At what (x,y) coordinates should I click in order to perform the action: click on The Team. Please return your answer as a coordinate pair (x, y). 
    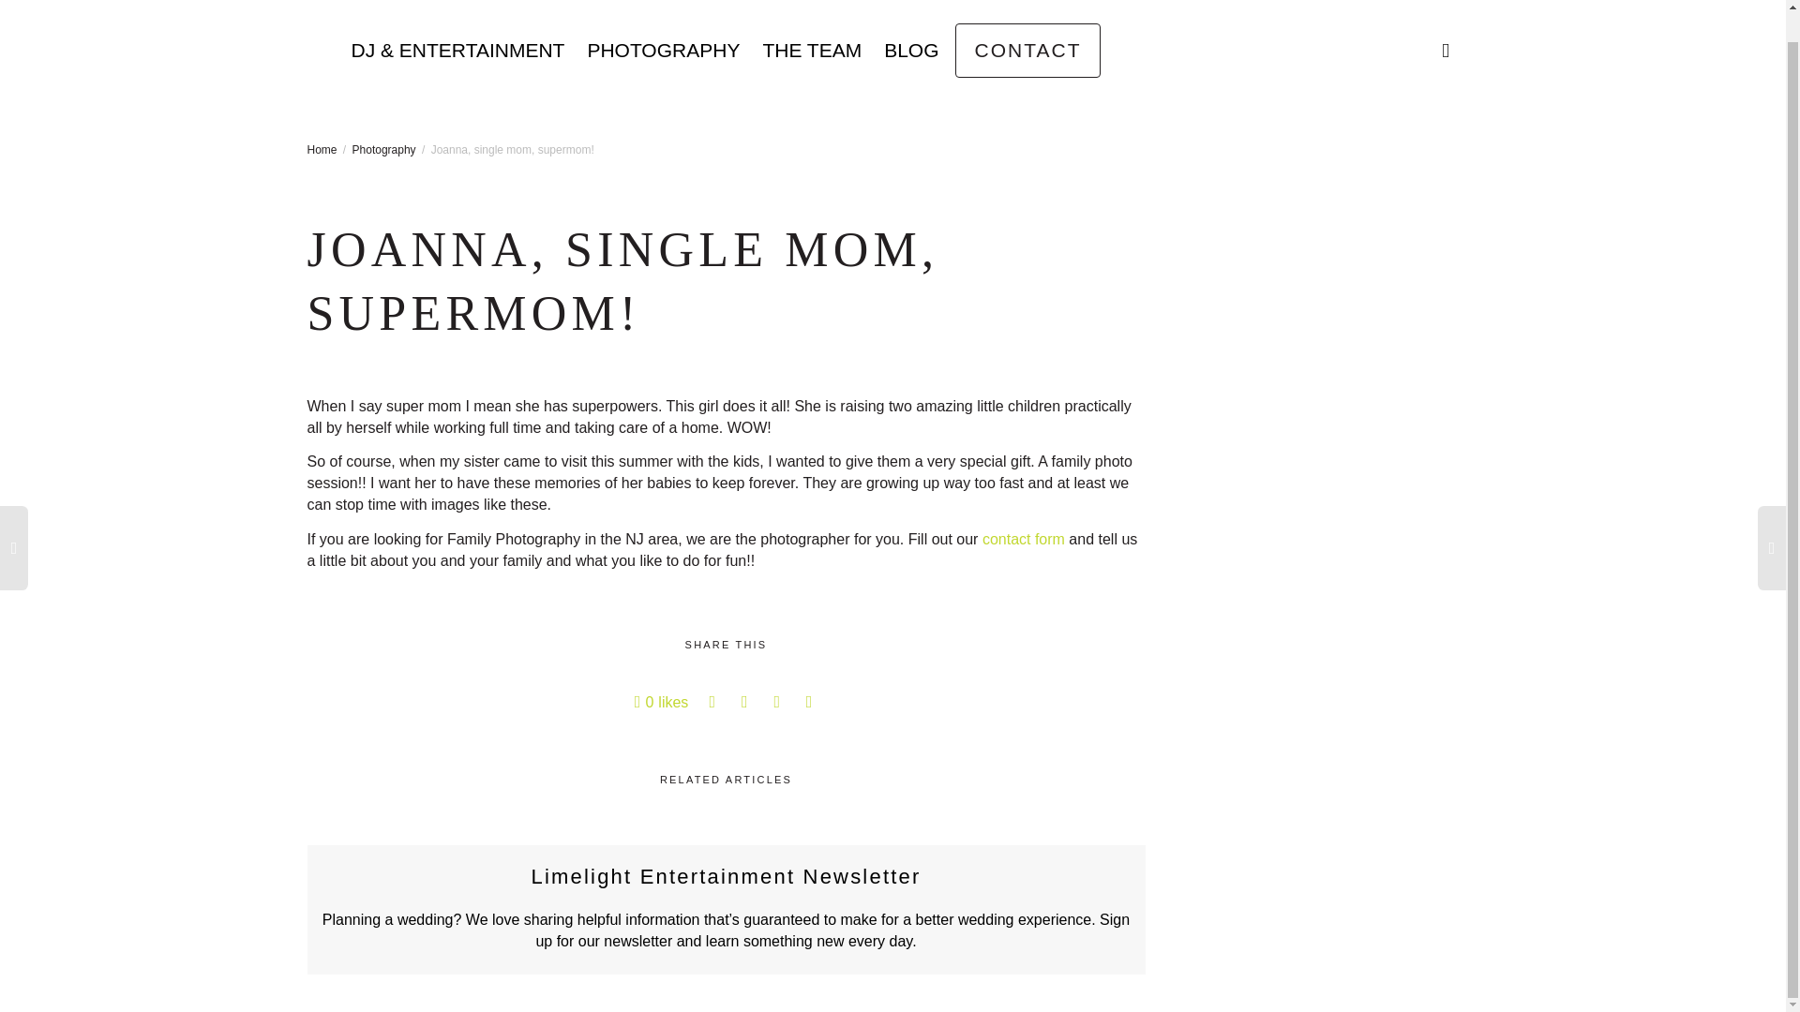
    Looking at the image, I should click on (812, 51).